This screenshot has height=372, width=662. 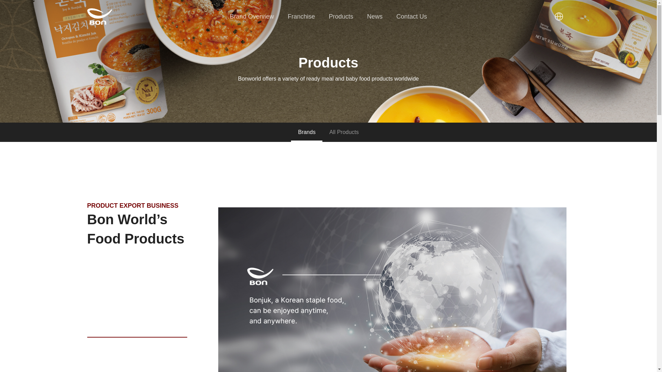 I want to click on News, so click(x=375, y=17).